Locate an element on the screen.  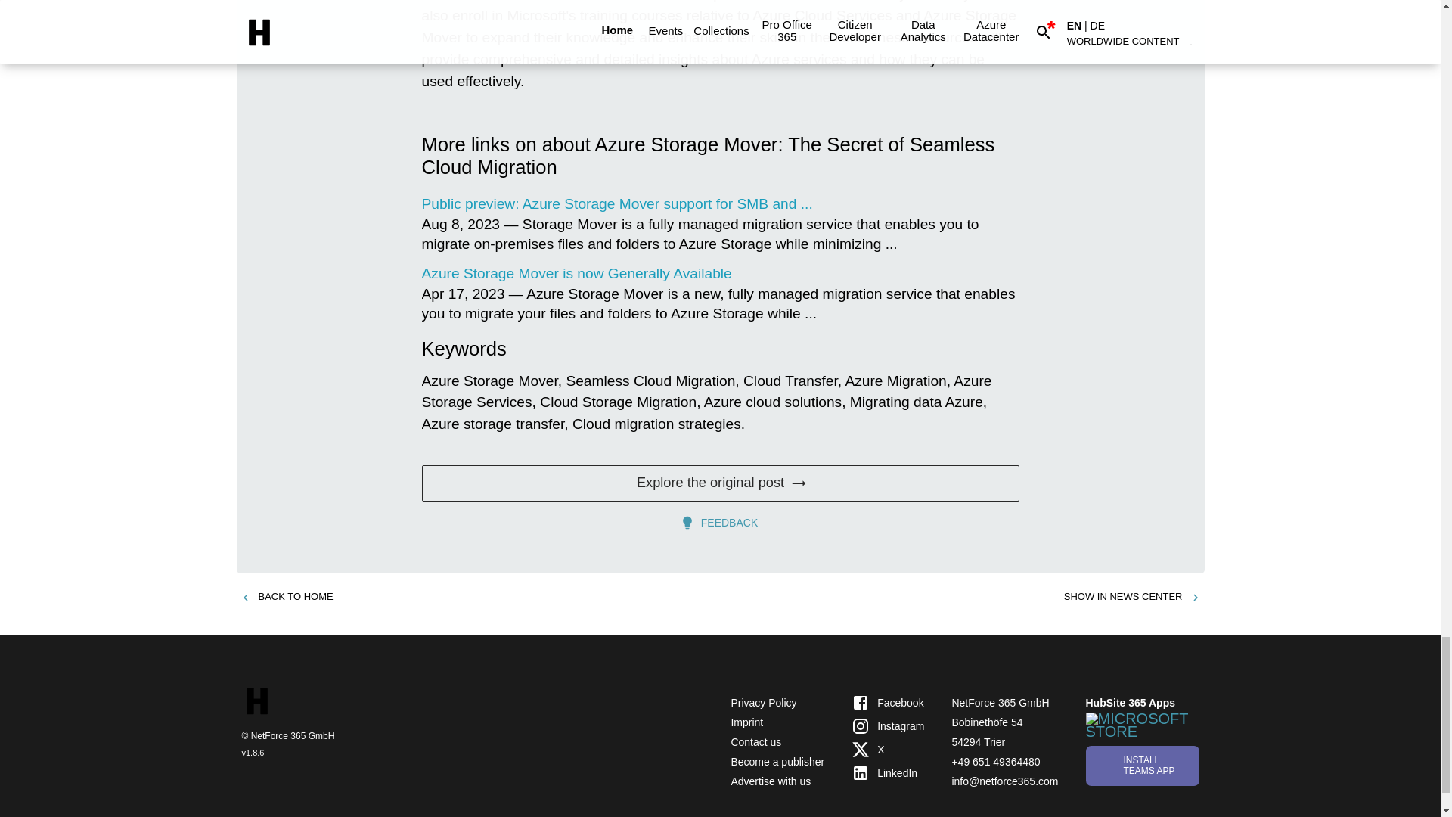
Advertise with us is located at coordinates (770, 781).